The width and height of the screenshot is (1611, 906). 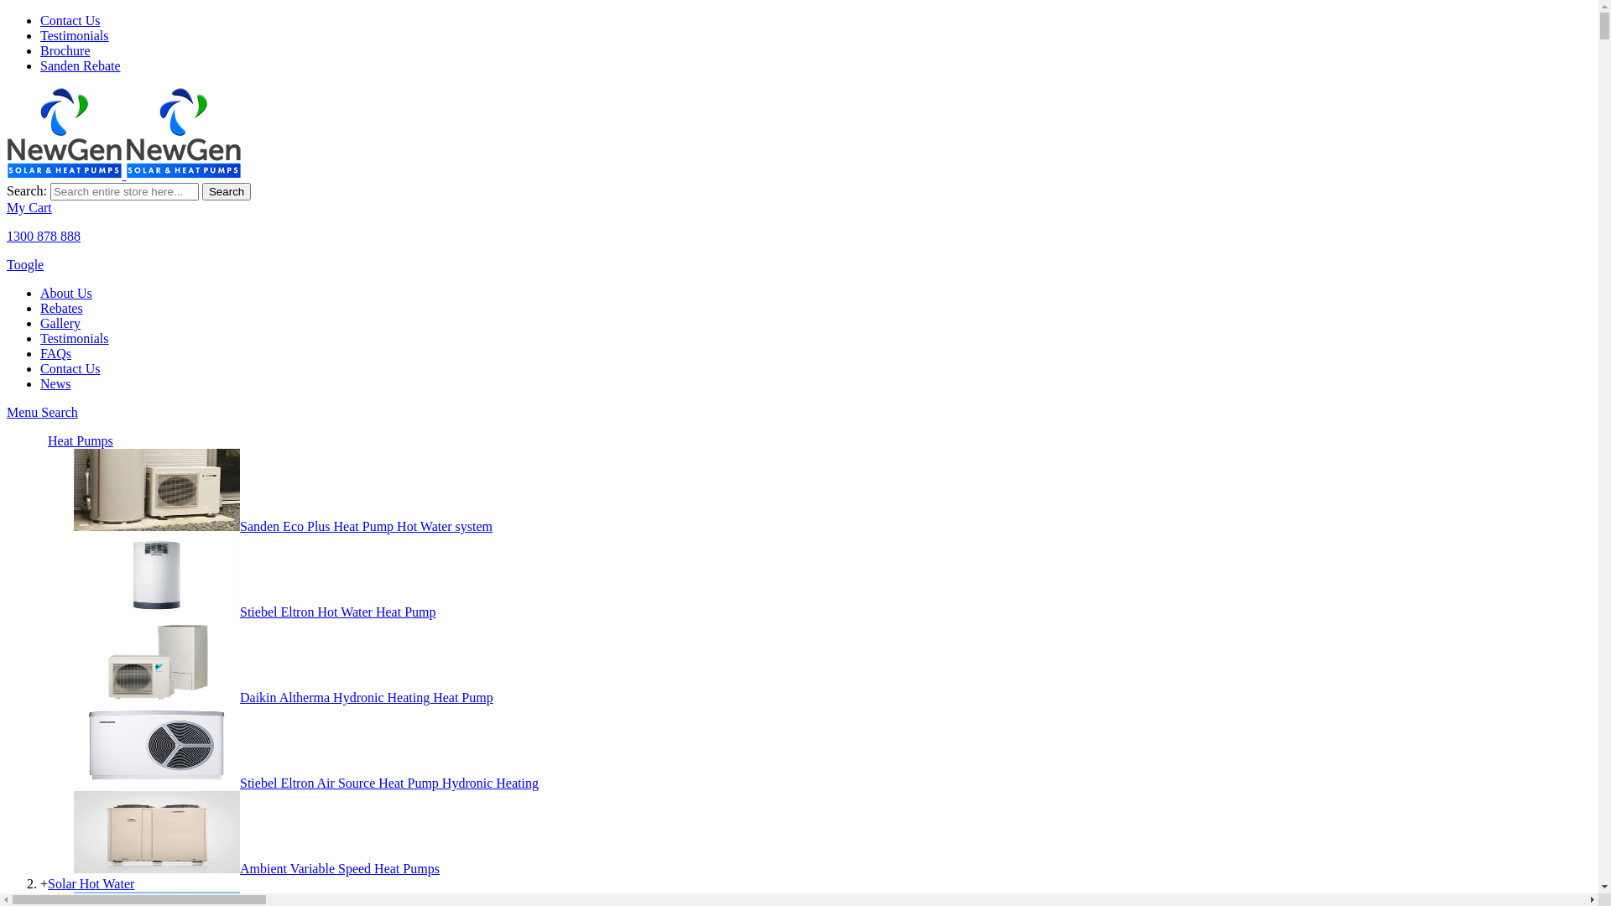 I want to click on Sanden Eco Plus Heat Pump Hot Water system, so click(x=284, y=527).